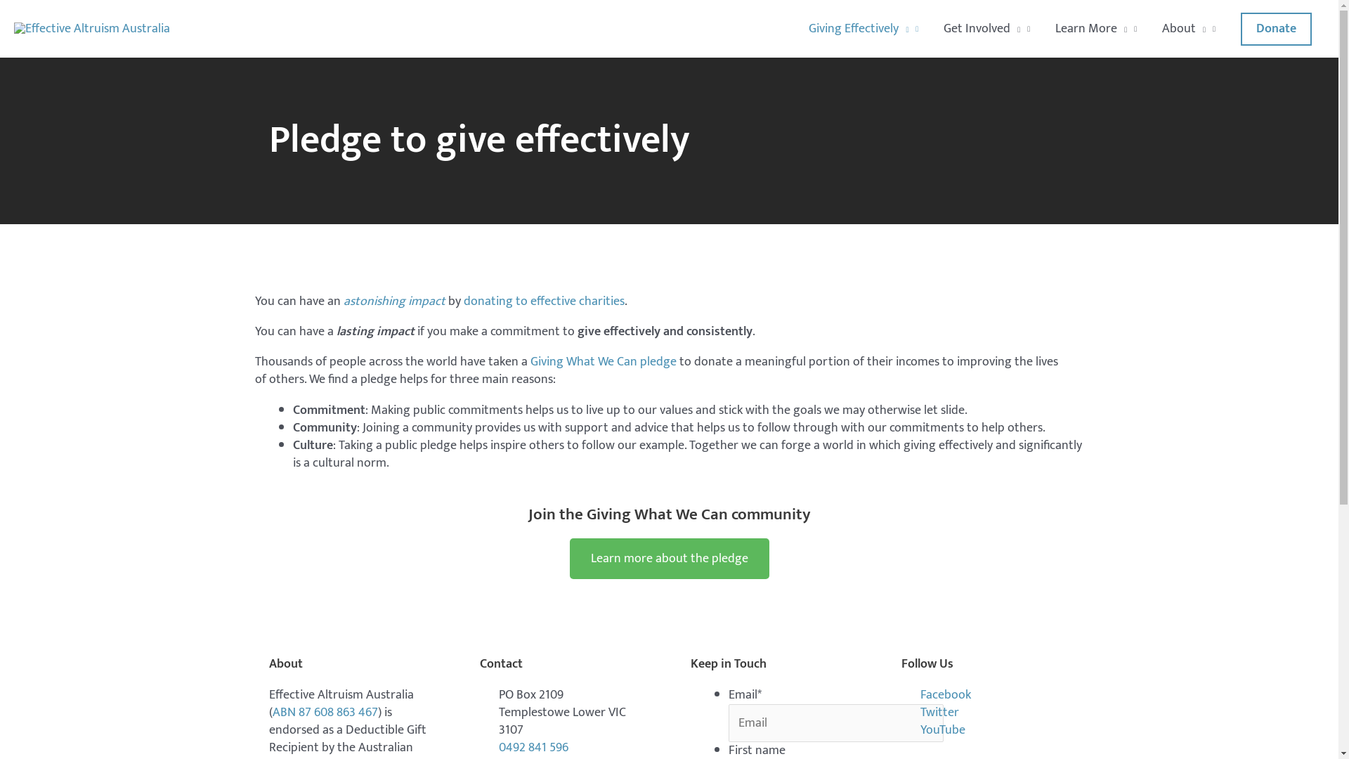 The width and height of the screenshot is (1349, 759). I want to click on Get Involved, so click(986, 29).